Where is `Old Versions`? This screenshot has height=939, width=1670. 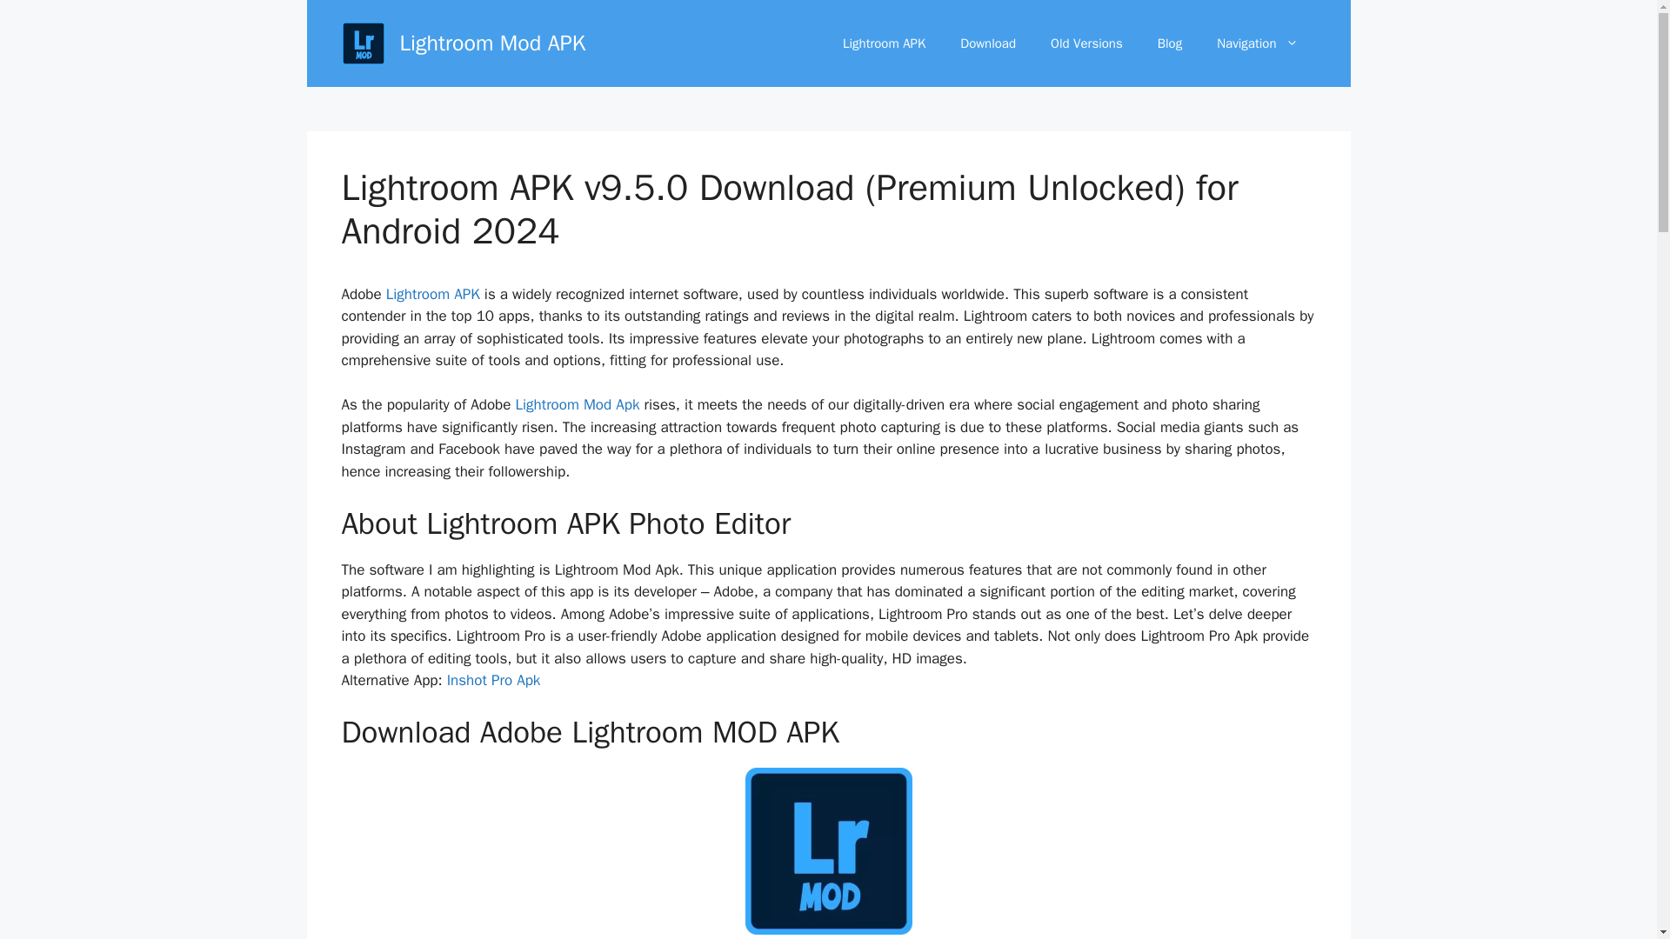
Old Versions is located at coordinates (1087, 43).